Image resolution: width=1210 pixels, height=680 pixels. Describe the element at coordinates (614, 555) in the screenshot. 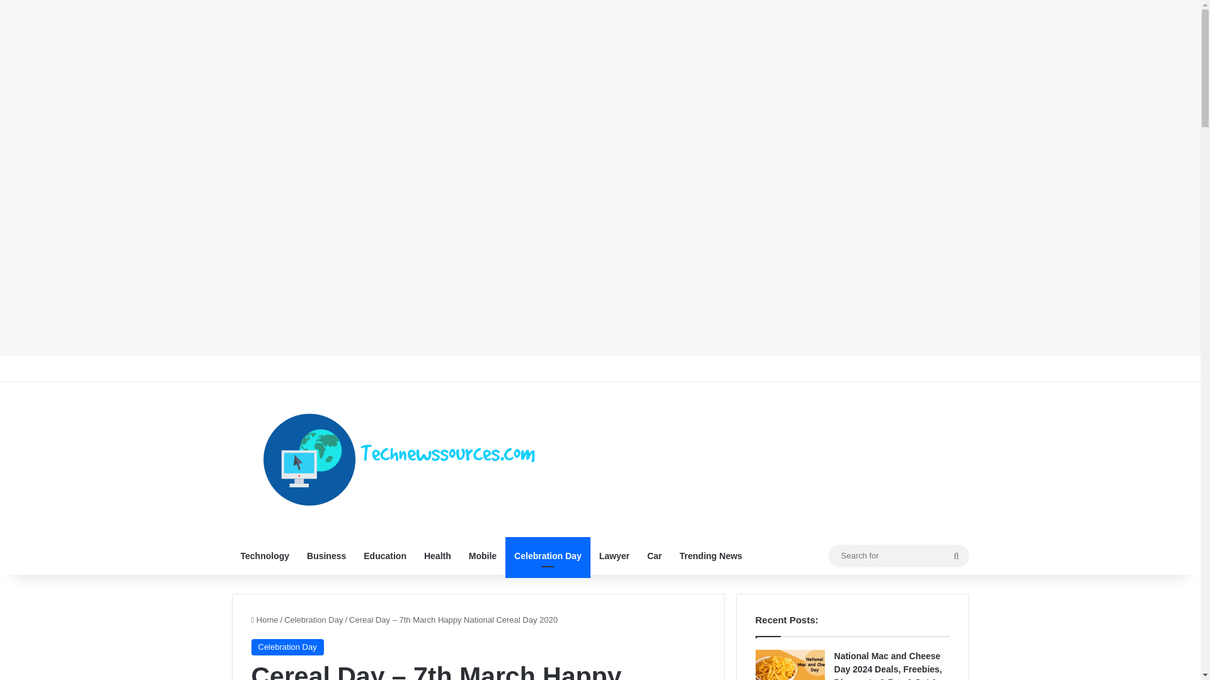

I see `Lawyer` at that location.